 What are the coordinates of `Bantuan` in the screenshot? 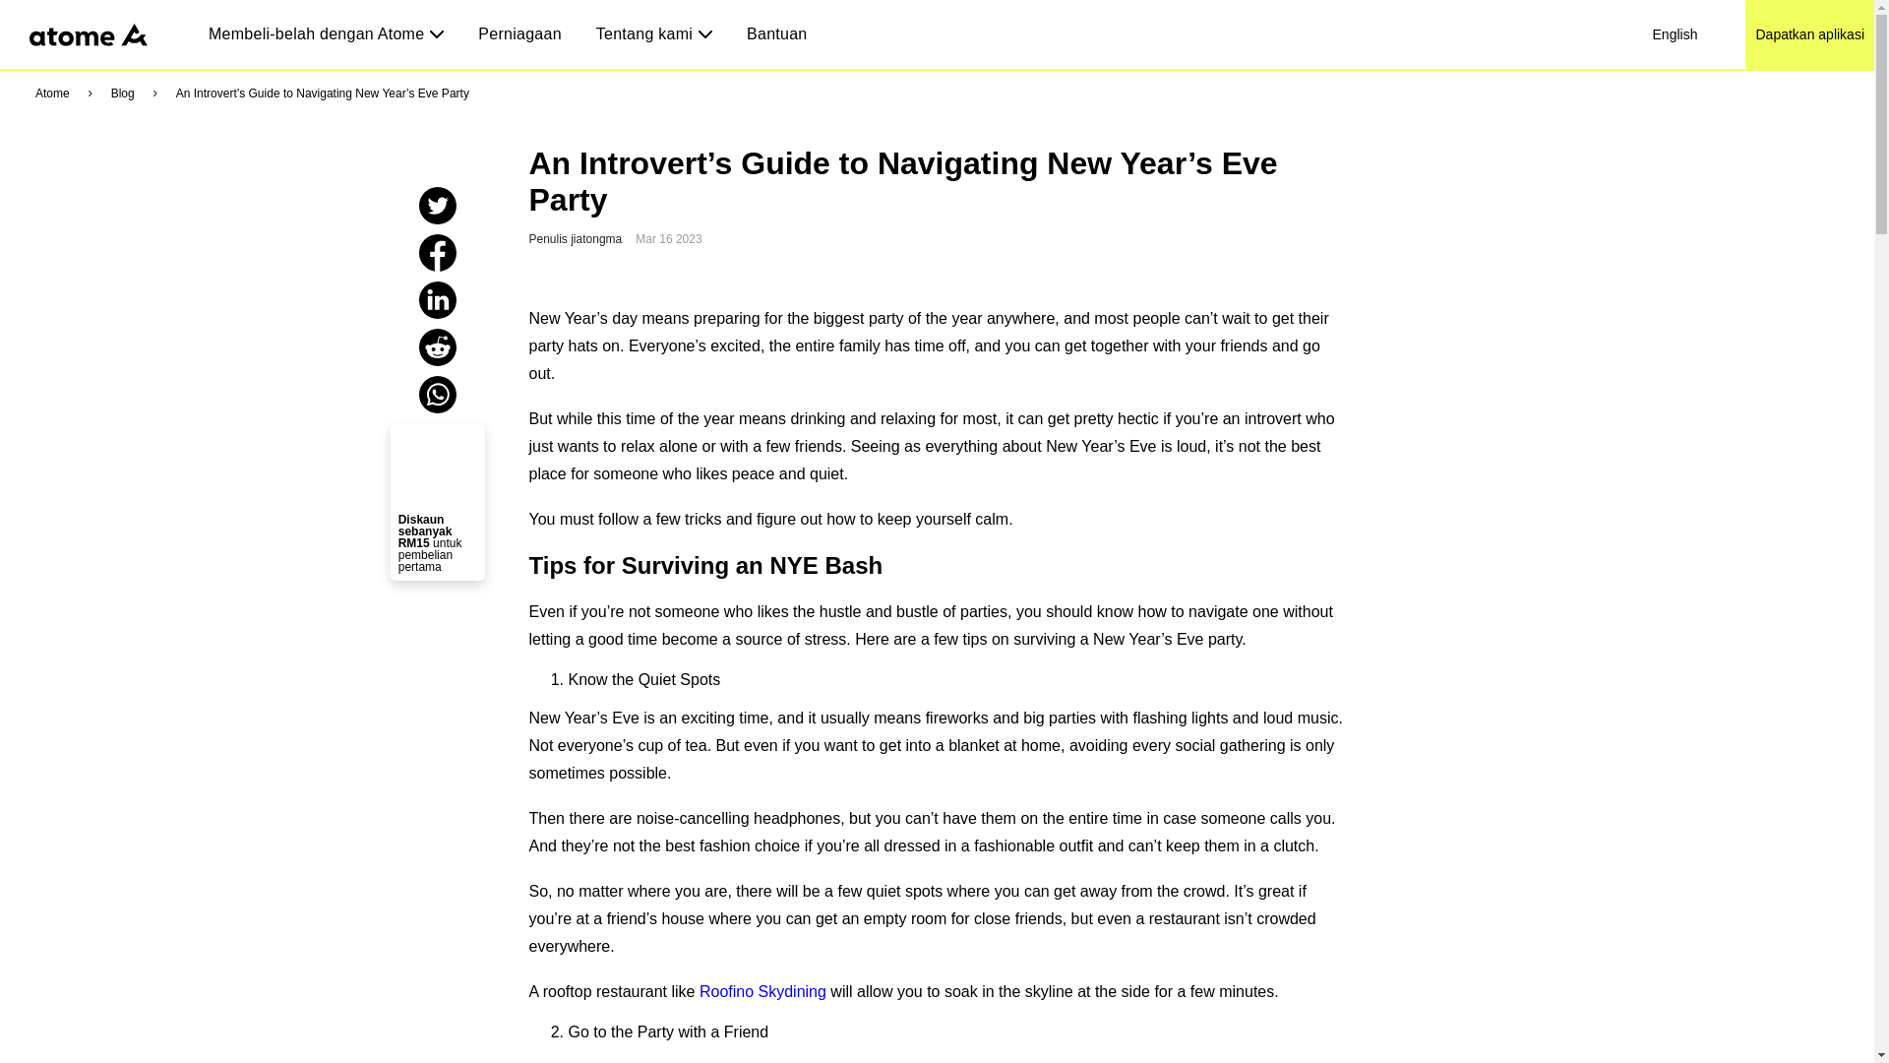 It's located at (775, 33).